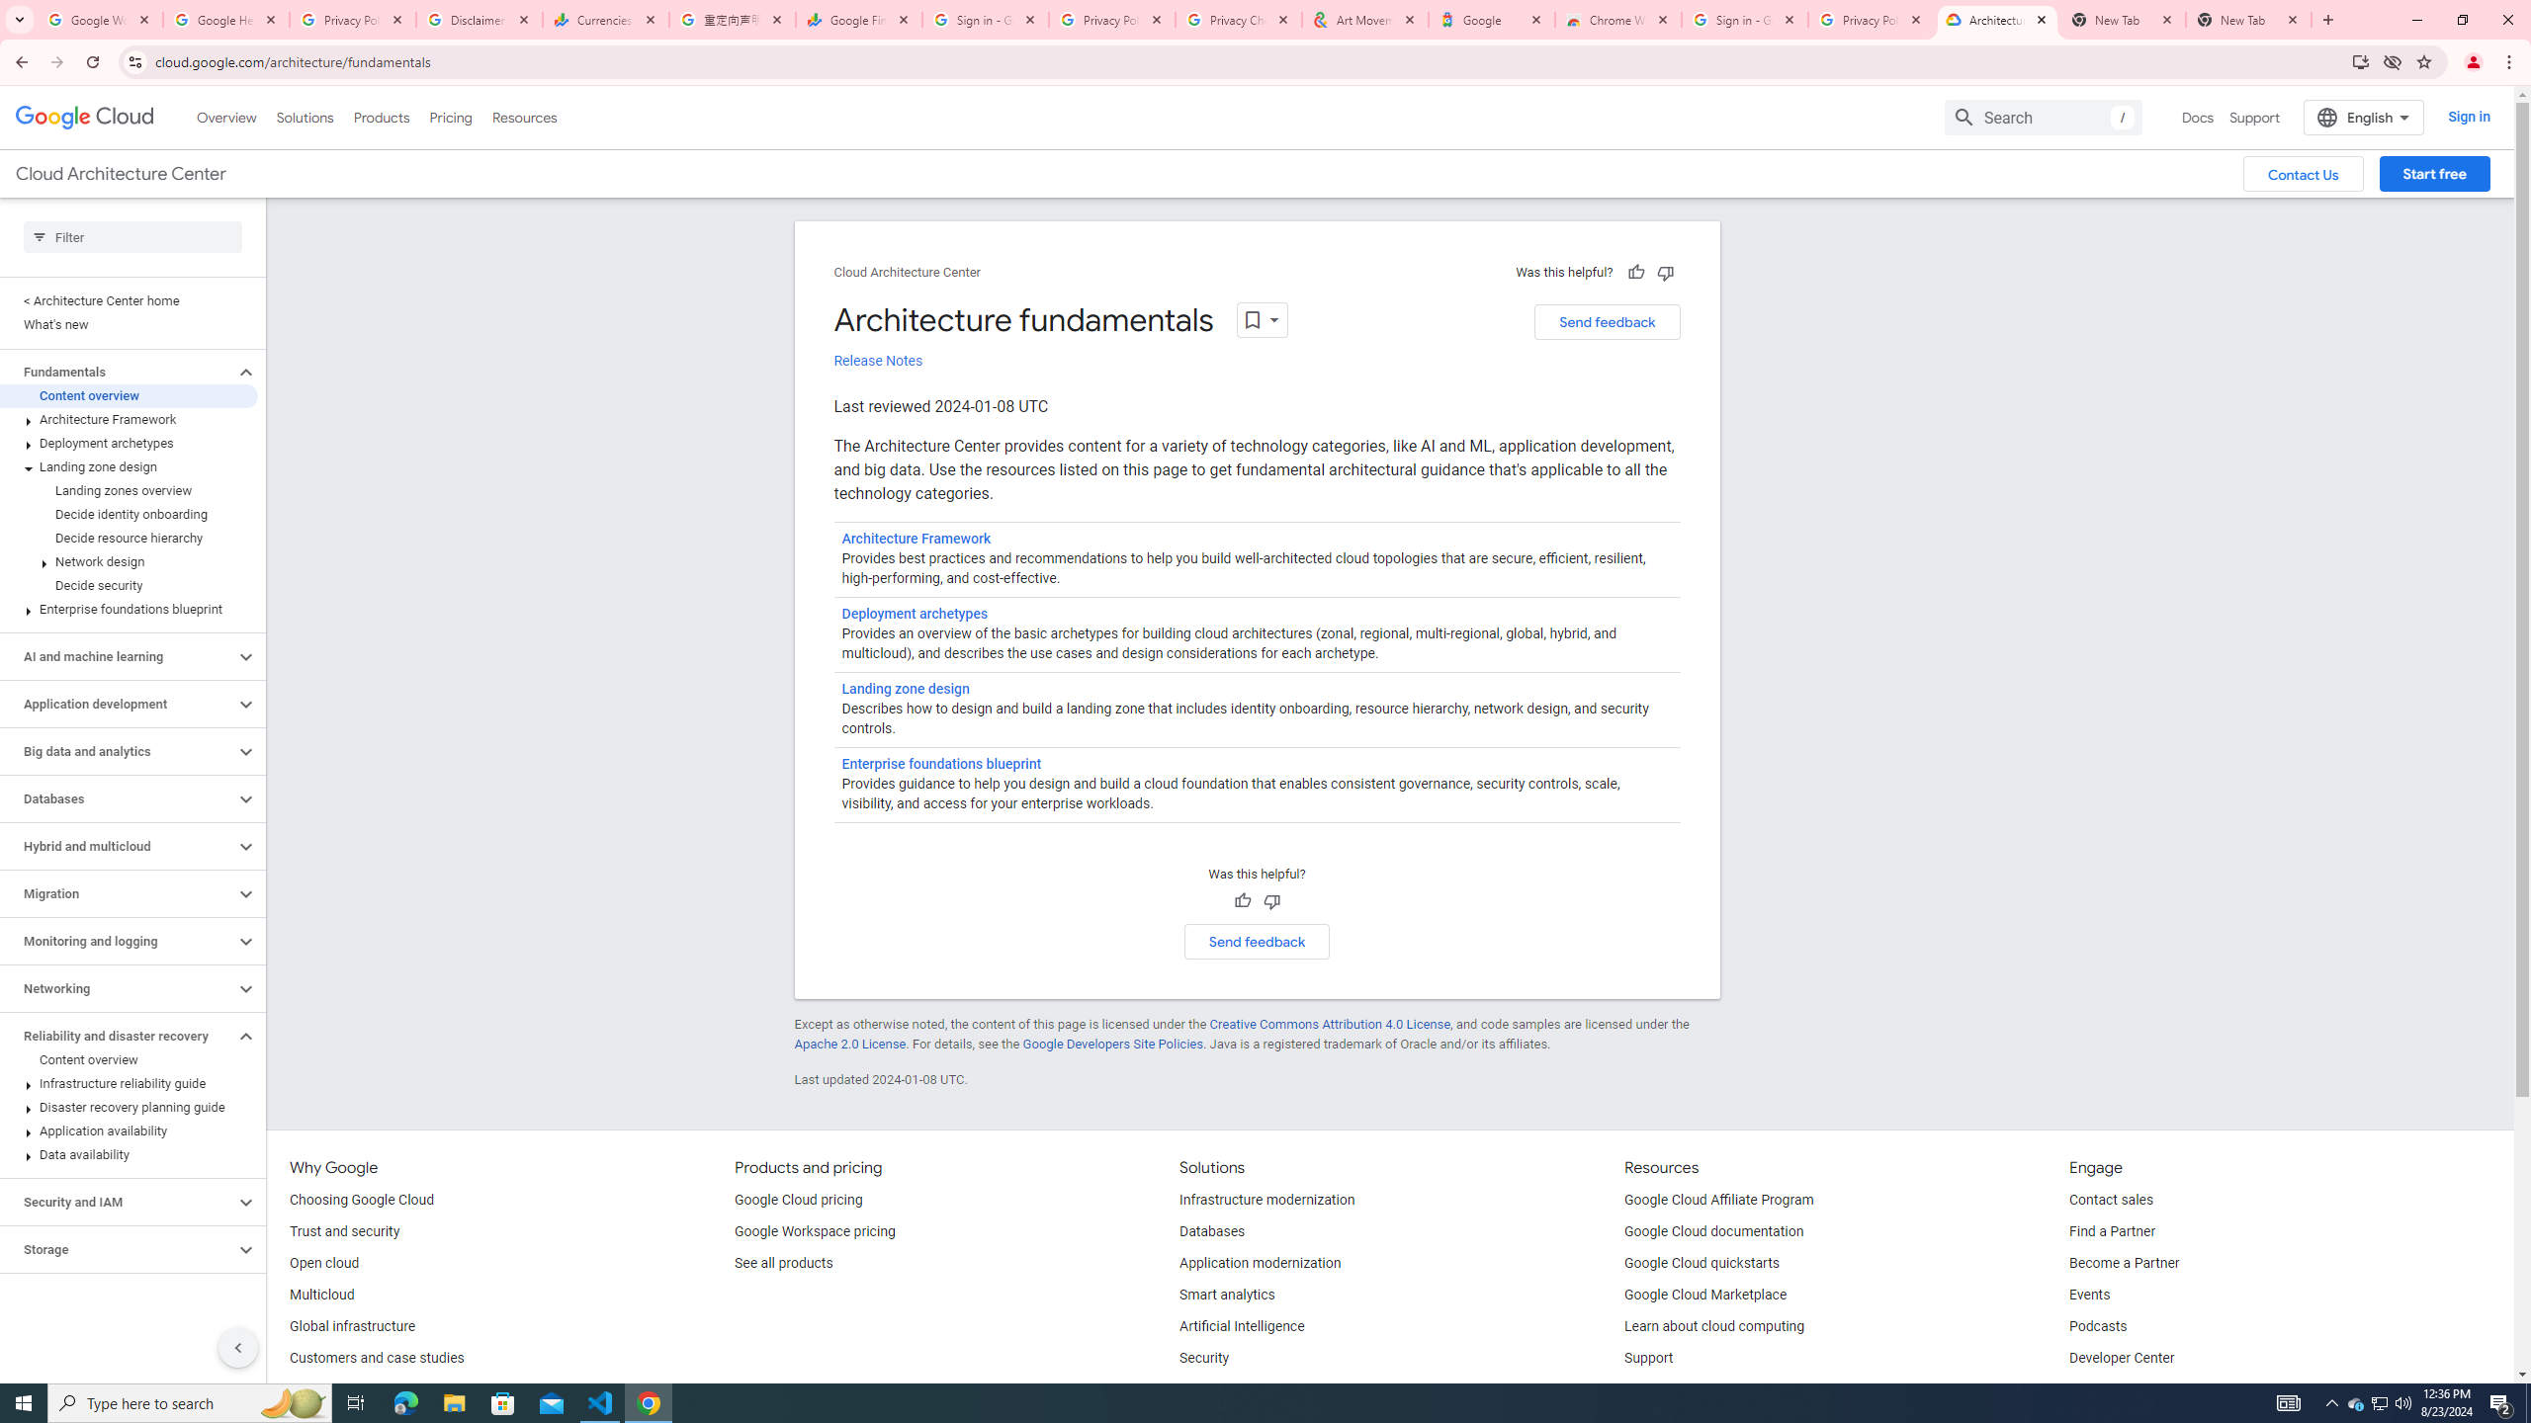 This screenshot has height=1423, width=2531. I want to click on Google Developers Site Policies, so click(1112, 1044).